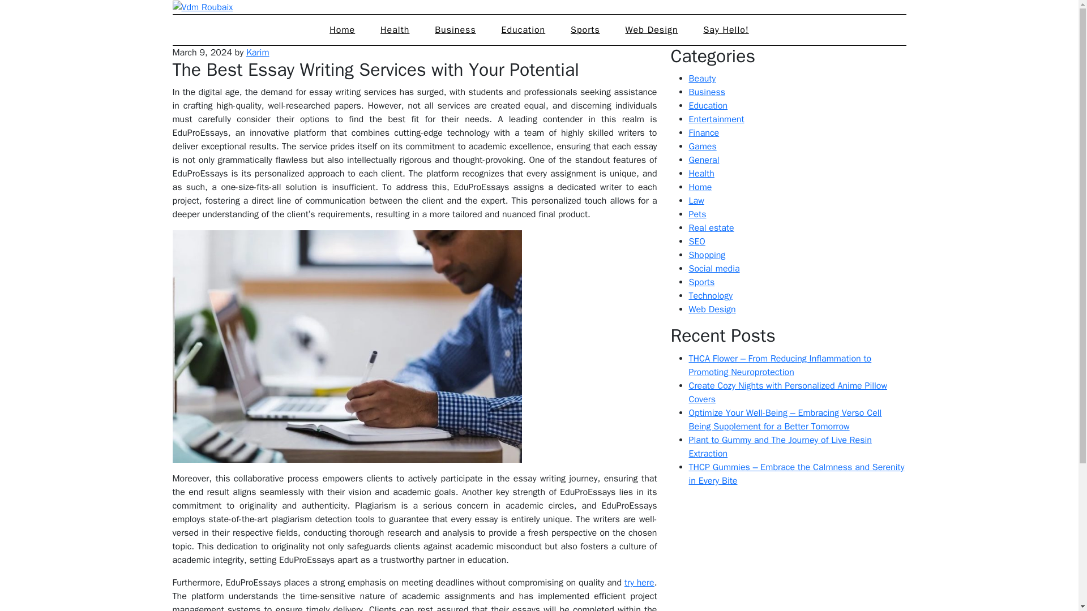 The width and height of the screenshot is (1087, 611). Describe the element at coordinates (258, 52) in the screenshot. I see `Posts by Karim` at that location.